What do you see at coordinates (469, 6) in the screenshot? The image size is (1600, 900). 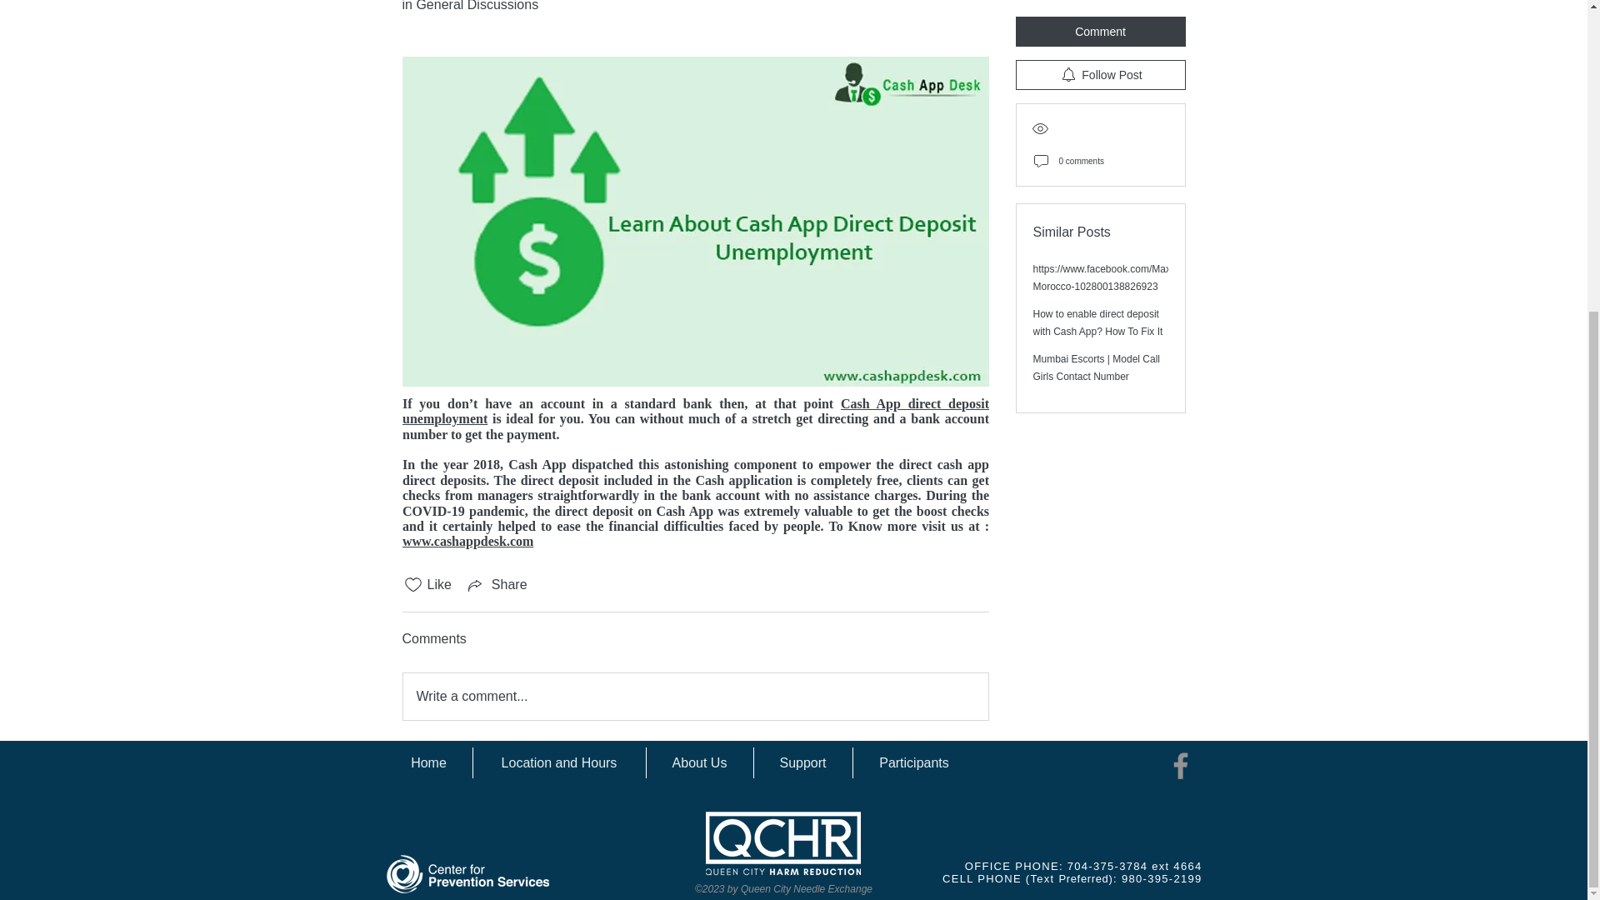 I see `in General Discussions` at bounding box center [469, 6].